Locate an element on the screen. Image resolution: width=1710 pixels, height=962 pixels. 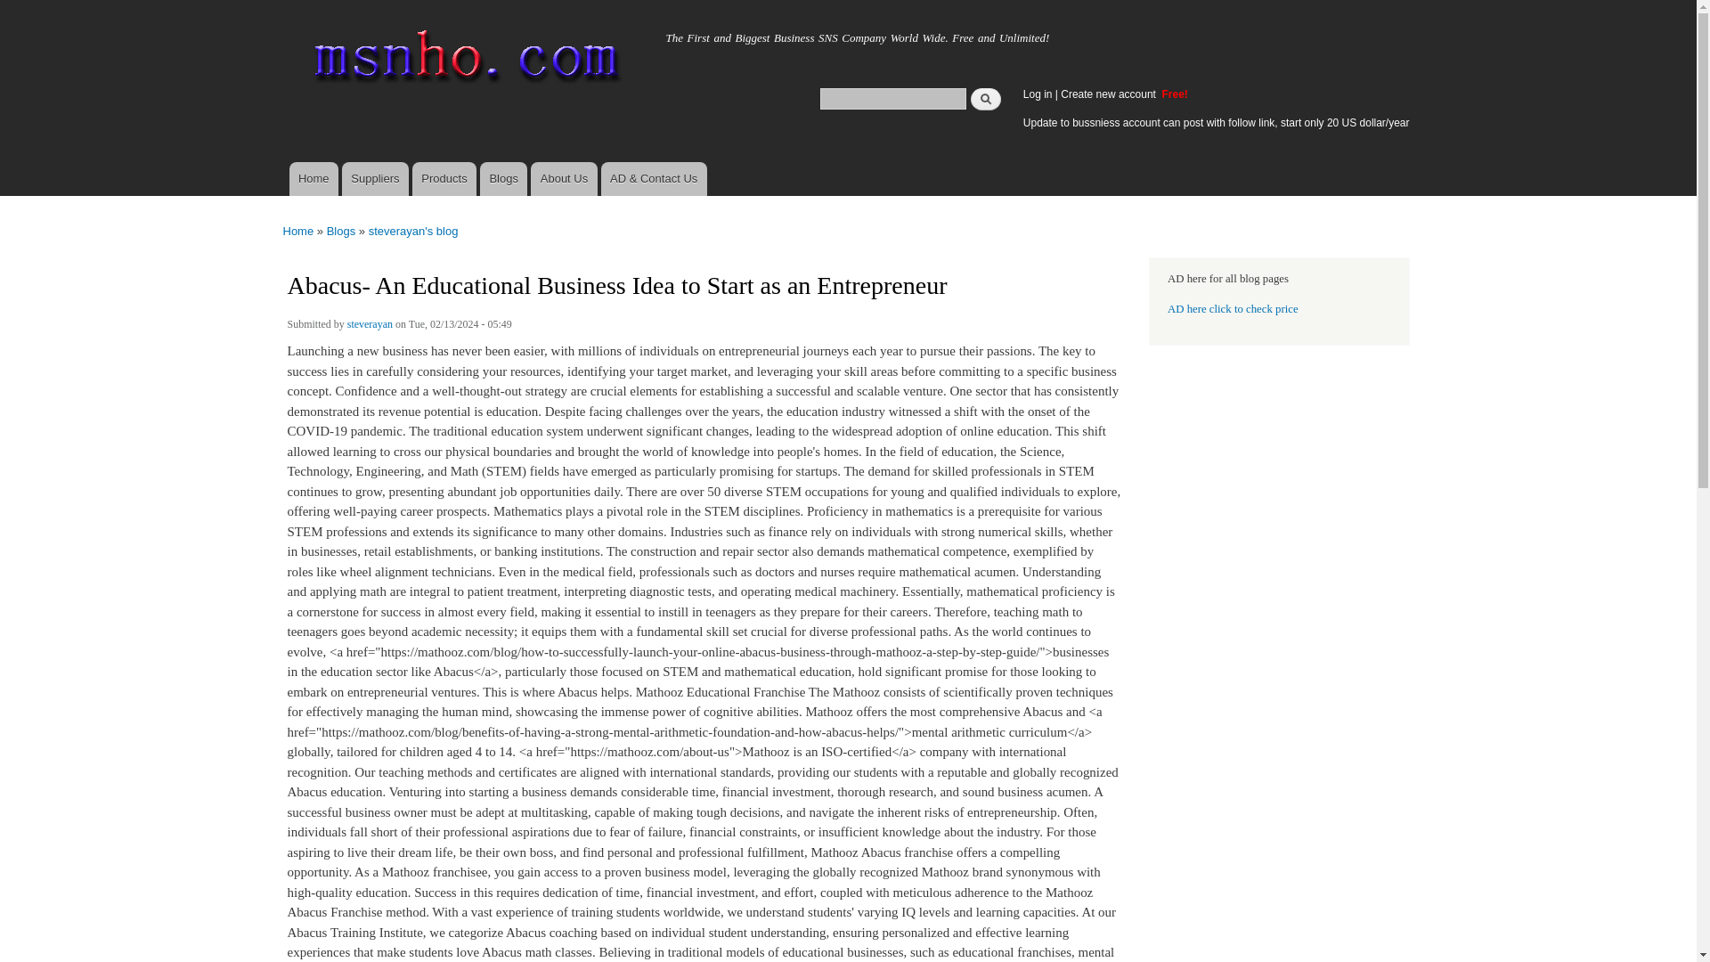
Suppliers is located at coordinates (375, 179).